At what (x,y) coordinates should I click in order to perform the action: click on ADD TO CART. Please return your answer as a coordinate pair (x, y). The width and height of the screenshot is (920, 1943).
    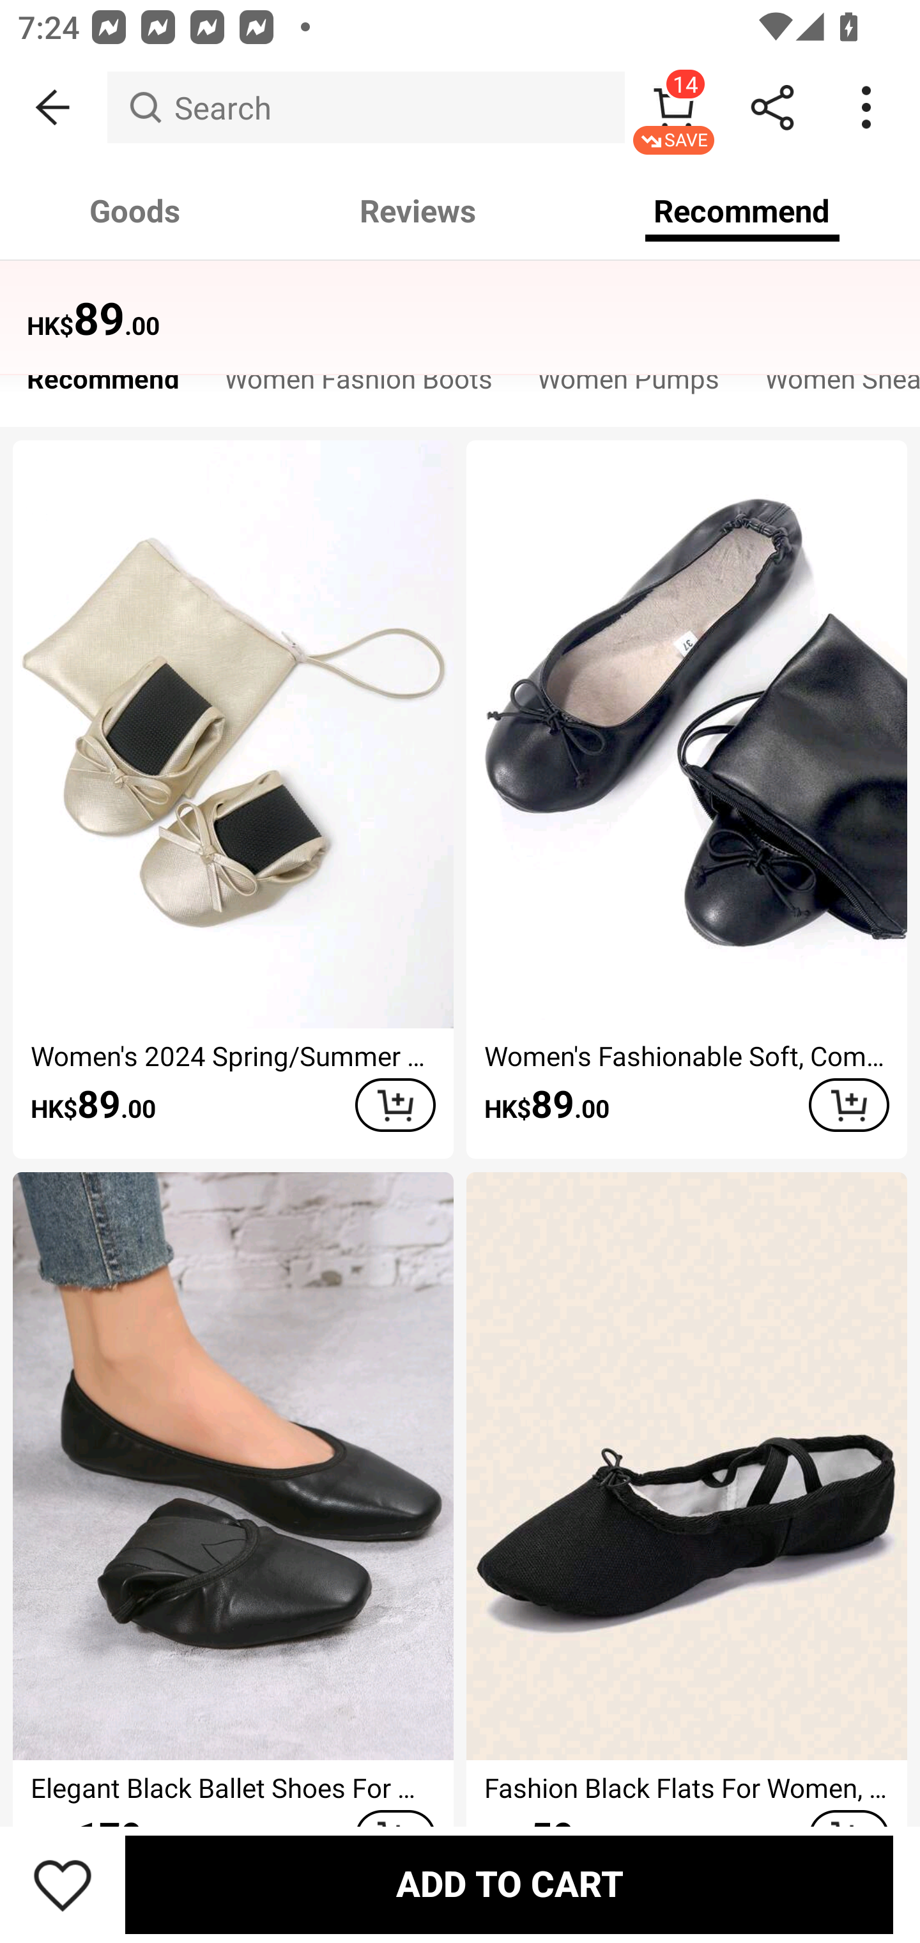
    Looking at the image, I should click on (395, 1106).